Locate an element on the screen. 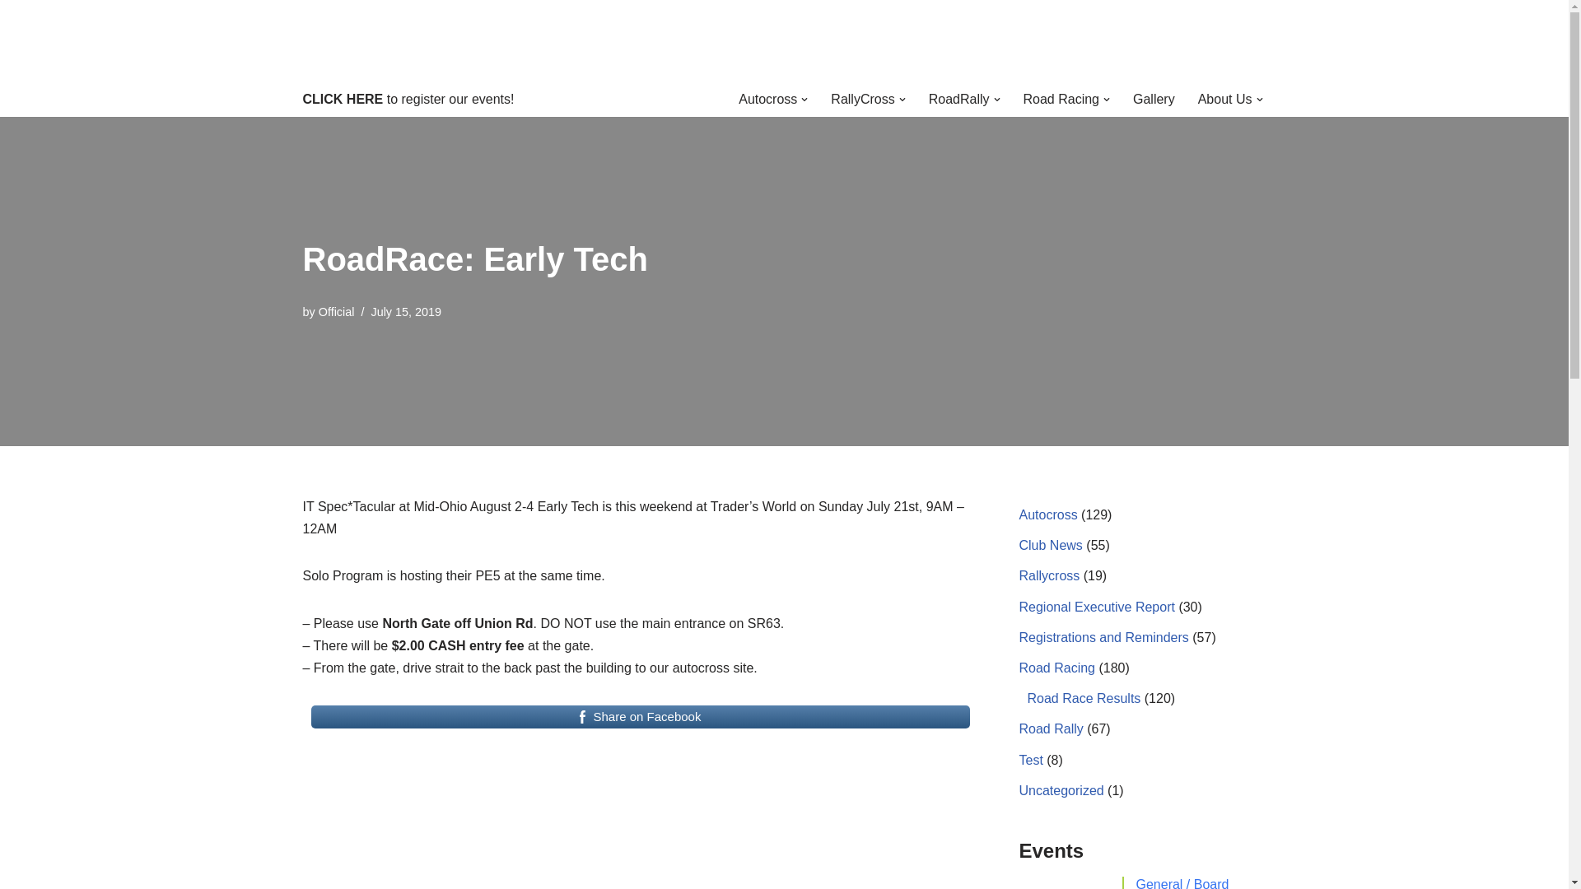 The width and height of the screenshot is (1581, 889). Skip to content is located at coordinates (12, 35).